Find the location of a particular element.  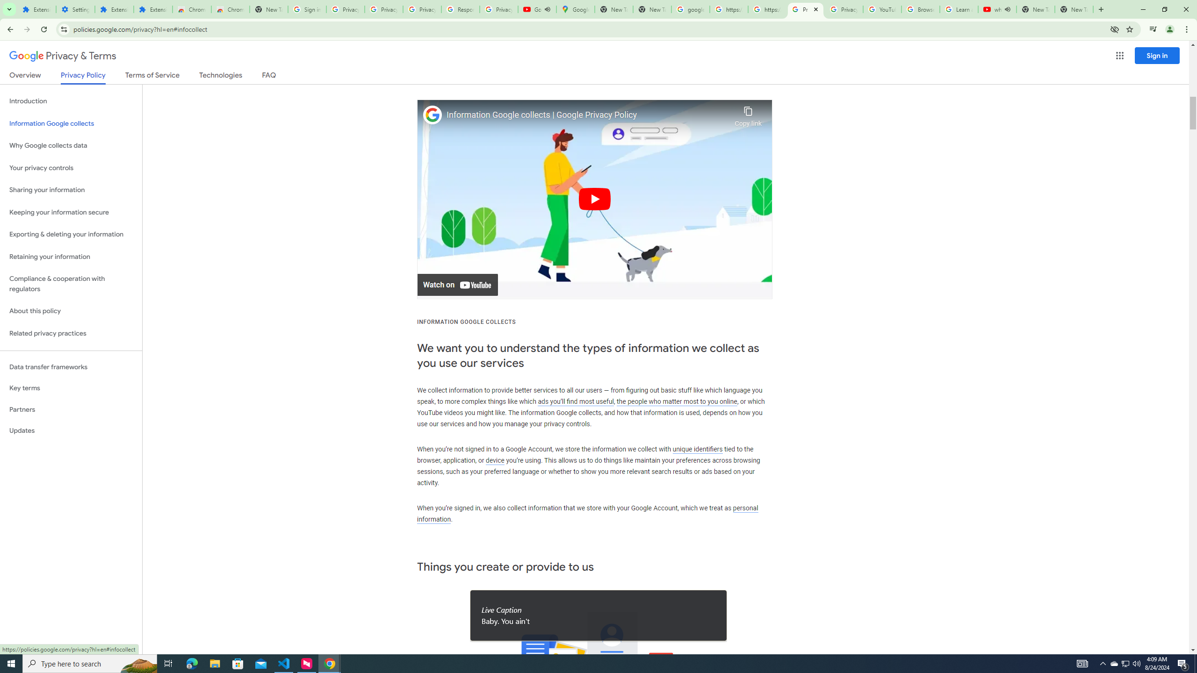

Settings is located at coordinates (75, 9).